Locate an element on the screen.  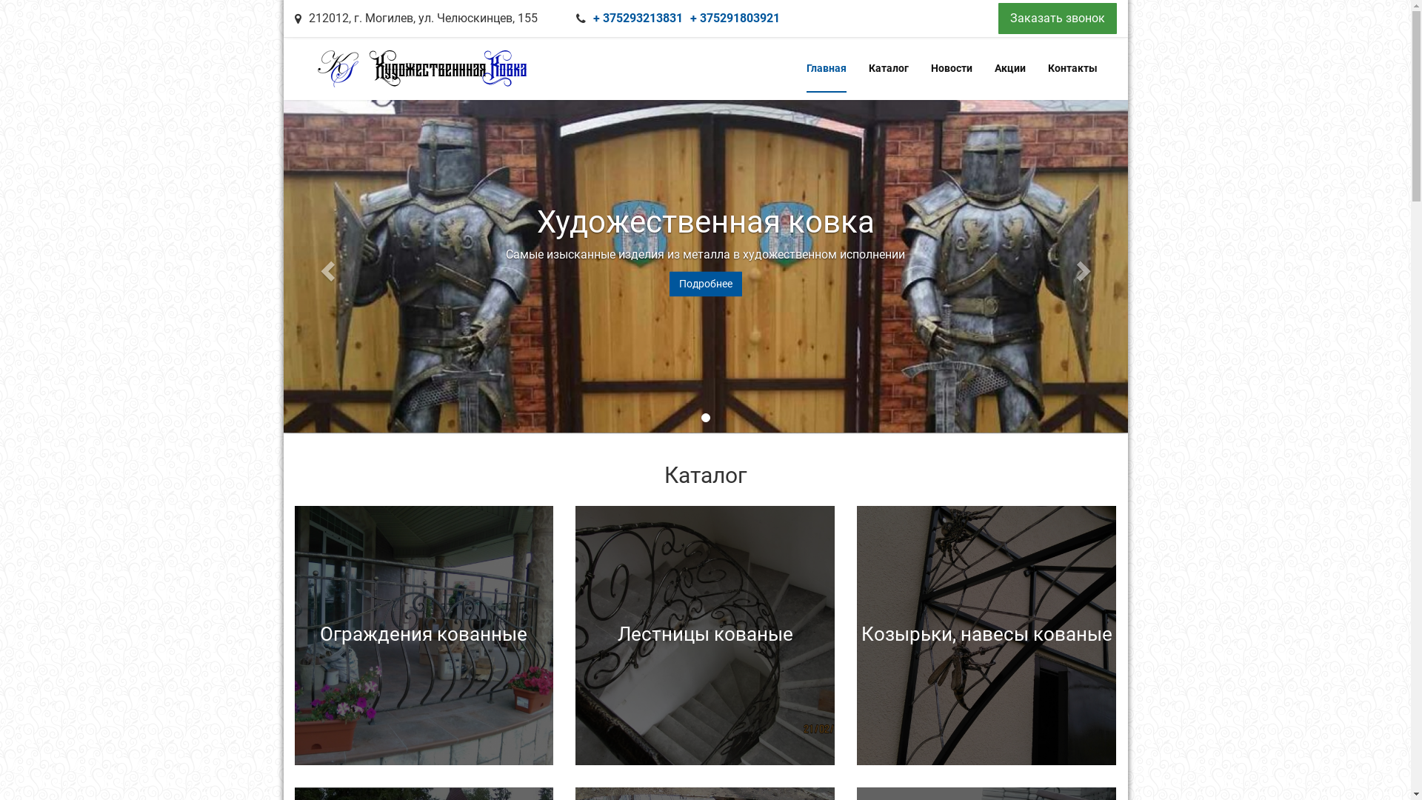
+ 375291803921 is located at coordinates (735, 19).